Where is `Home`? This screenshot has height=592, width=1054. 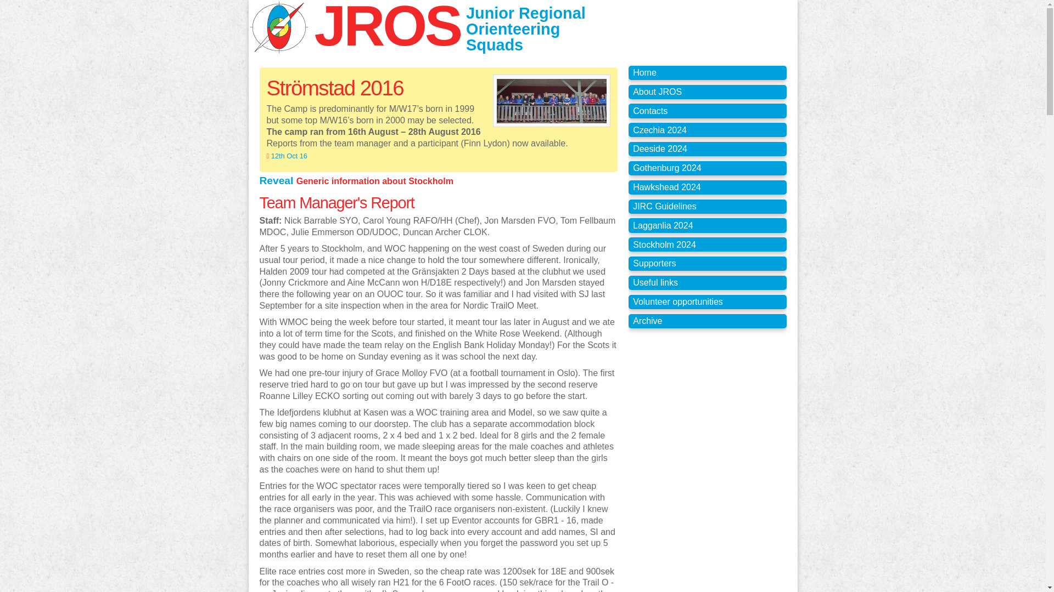
Home is located at coordinates (707, 72).